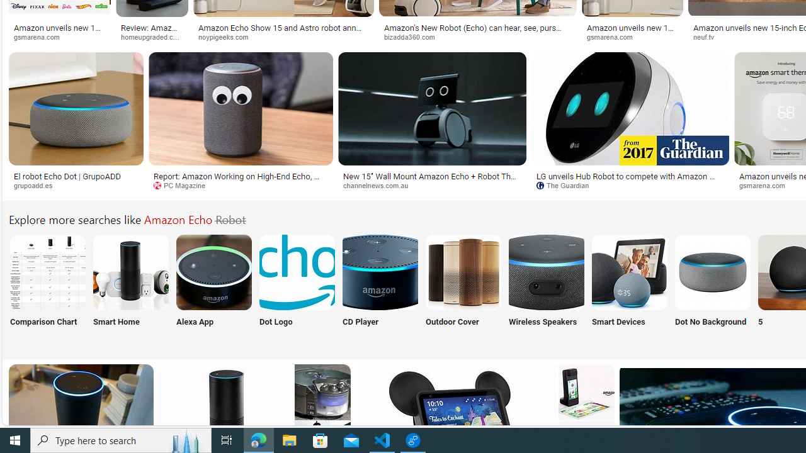  What do you see at coordinates (184, 185) in the screenshot?
I see `PC Magazine` at bounding box center [184, 185].